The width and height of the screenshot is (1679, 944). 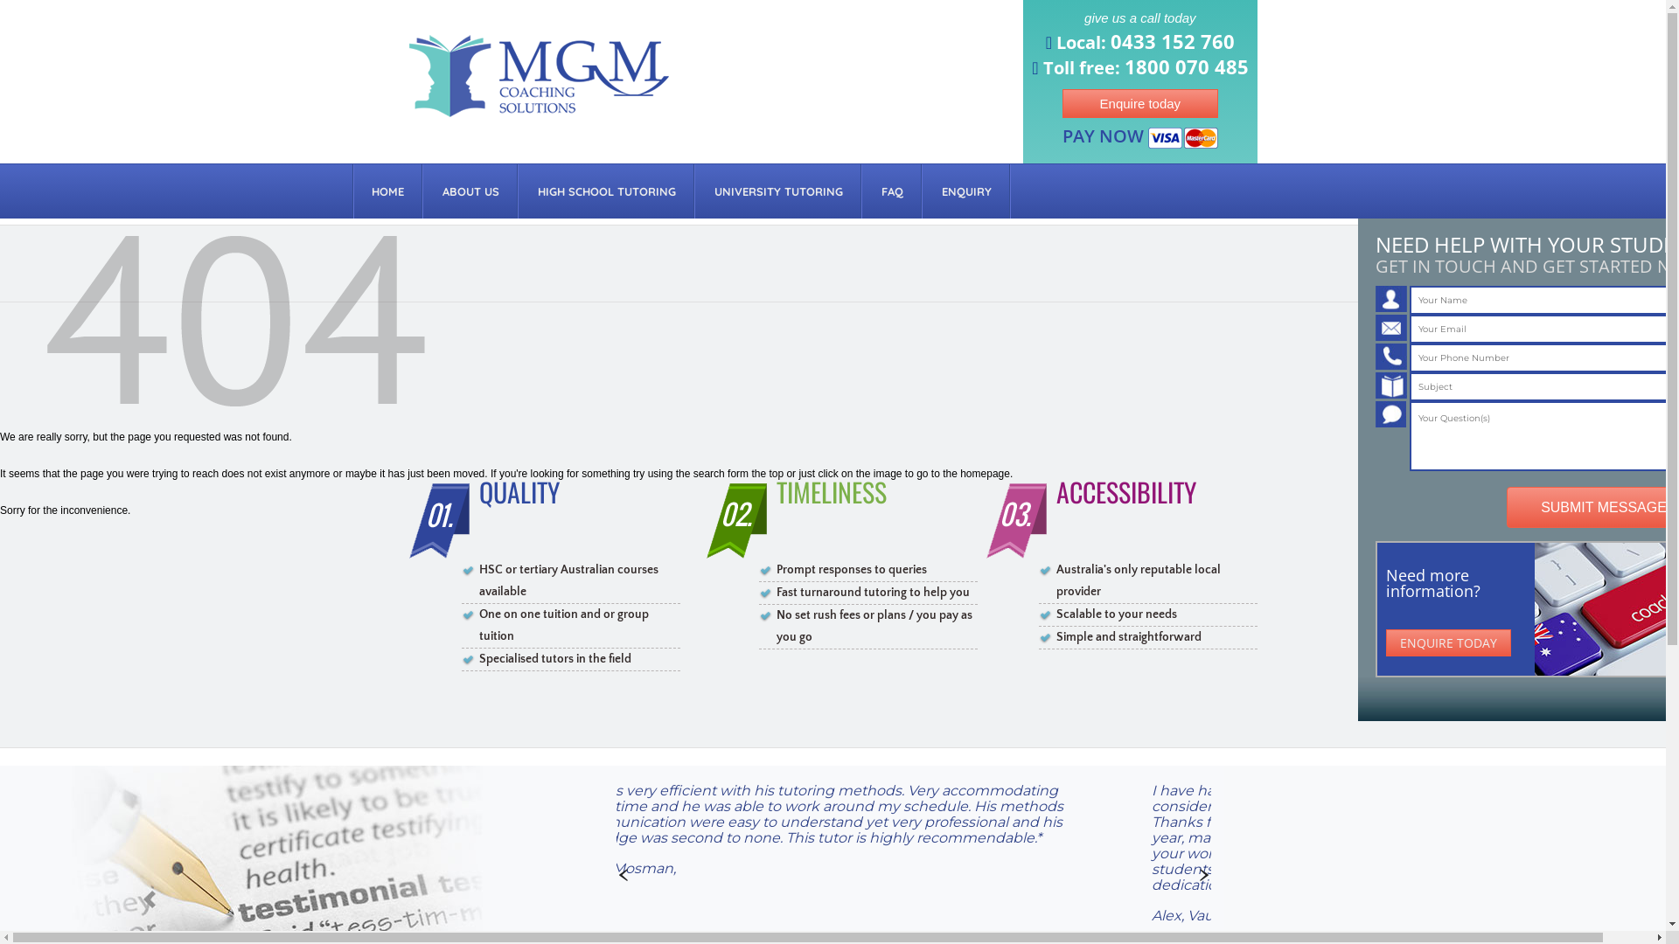 I want to click on PAY NOW, so click(x=1183, y=145).